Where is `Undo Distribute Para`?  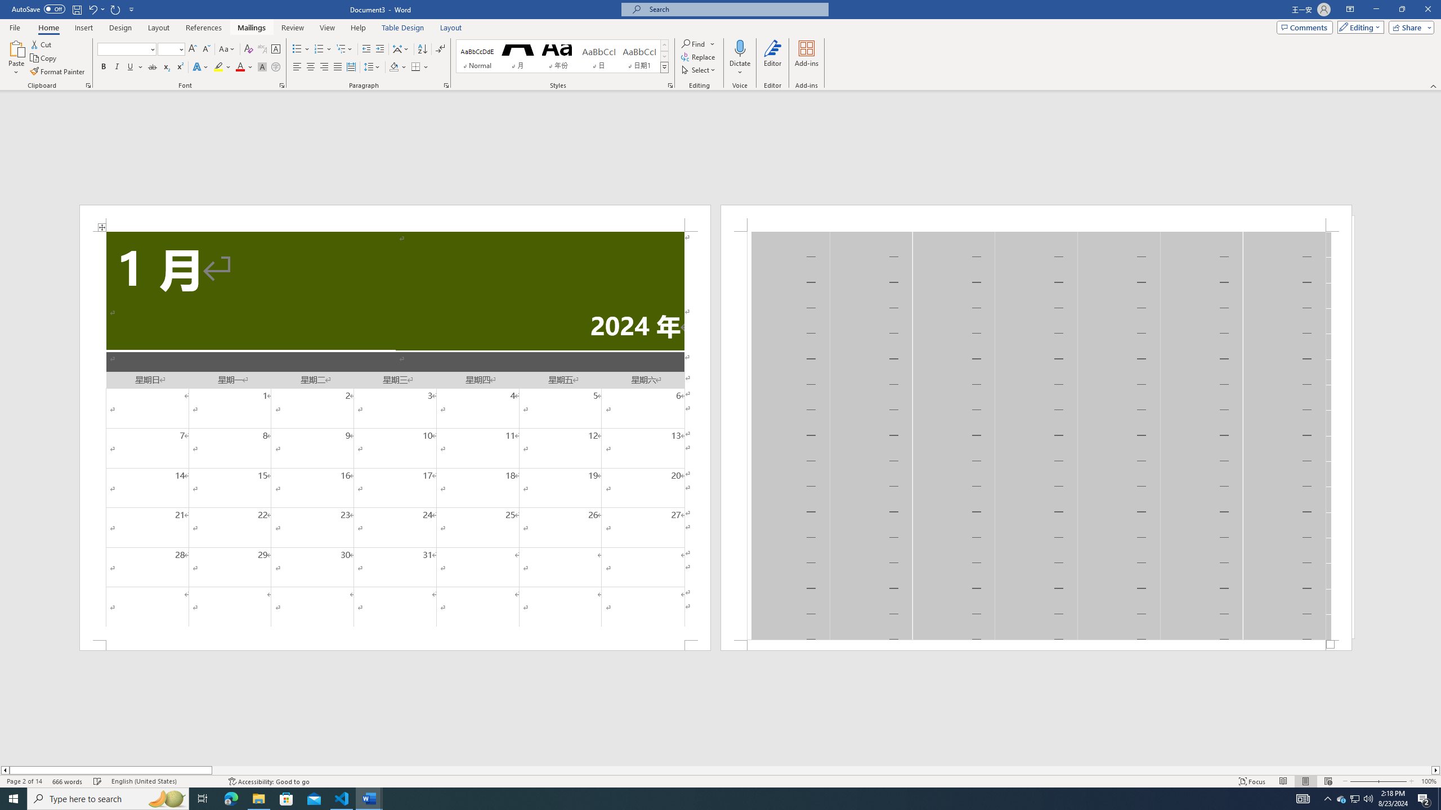
Undo Distribute Para is located at coordinates (92, 9).